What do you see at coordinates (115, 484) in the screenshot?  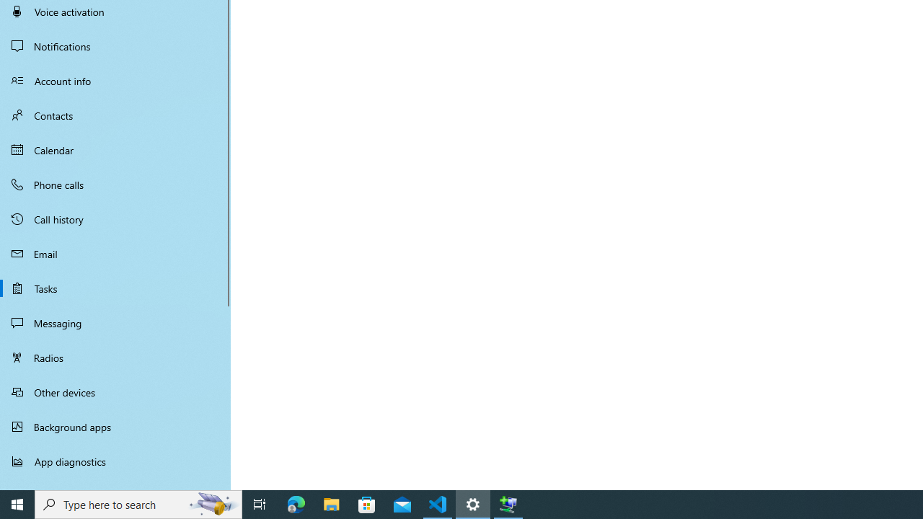 I see `Automatic file downloads` at bounding box center [115, 484].